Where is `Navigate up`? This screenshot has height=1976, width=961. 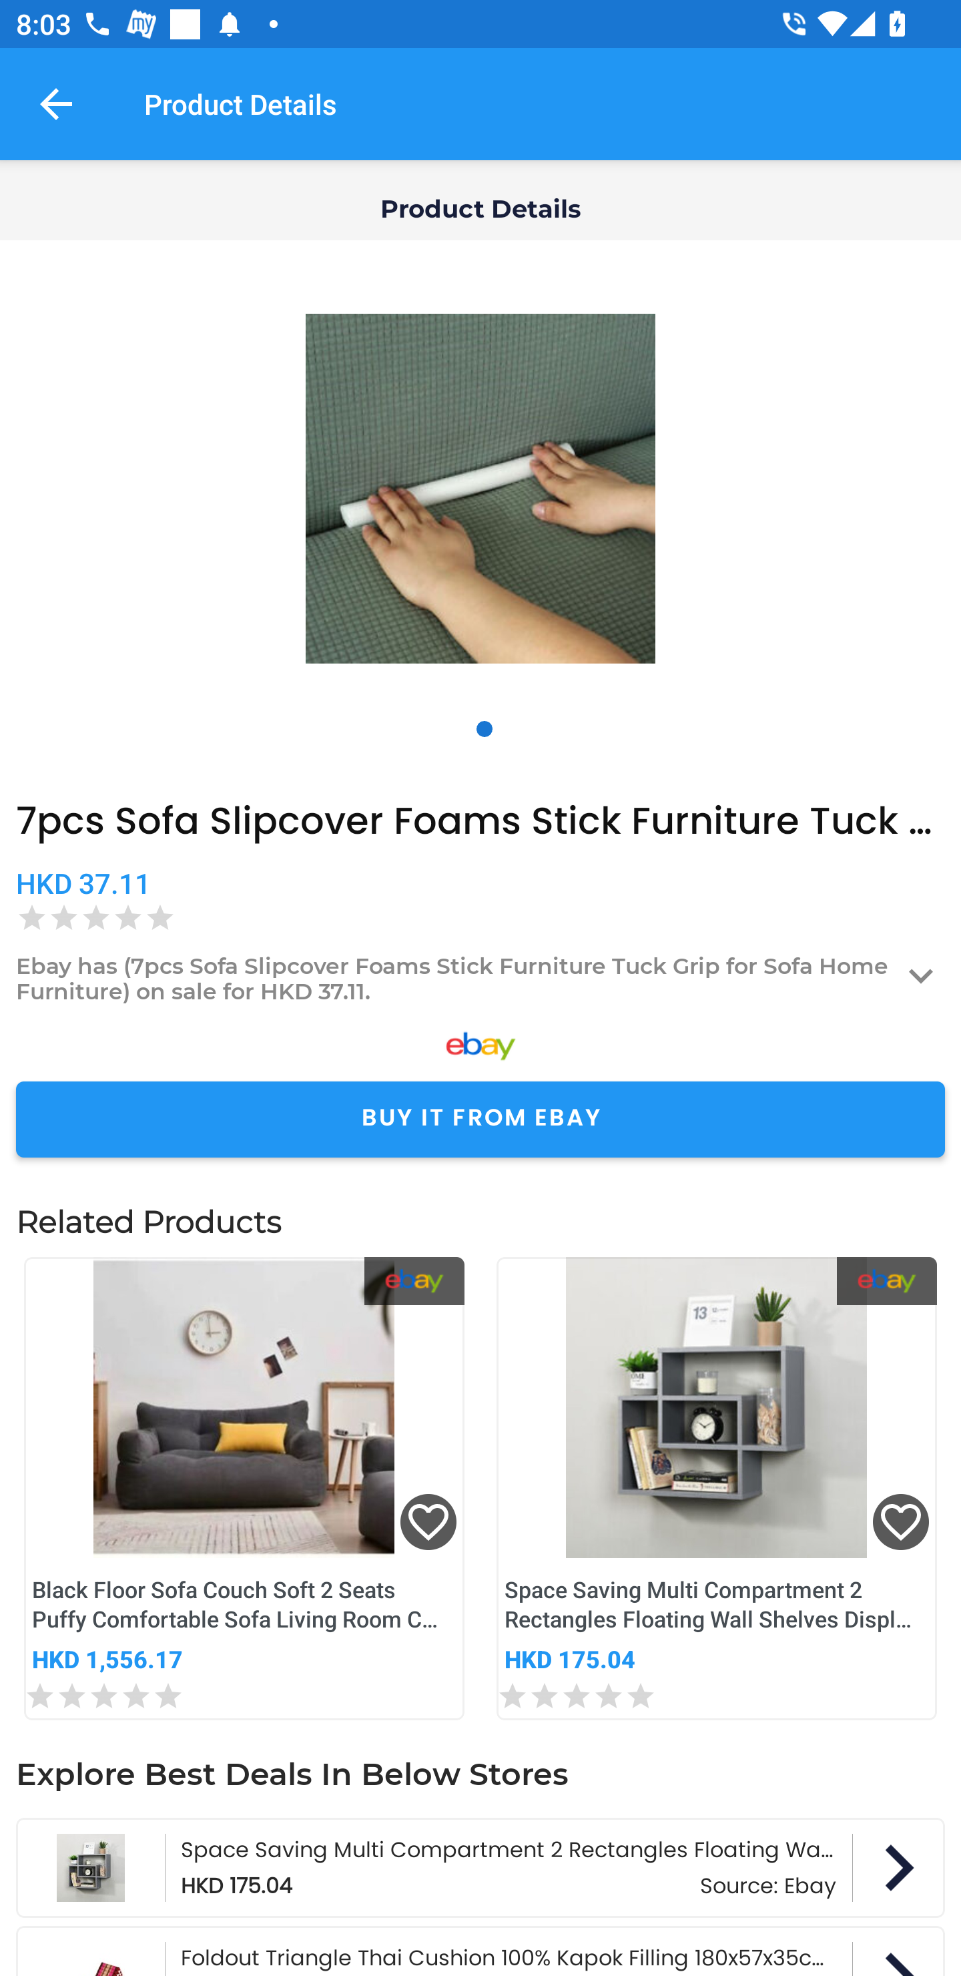 Navigate up is located at coordinates (56, 103).